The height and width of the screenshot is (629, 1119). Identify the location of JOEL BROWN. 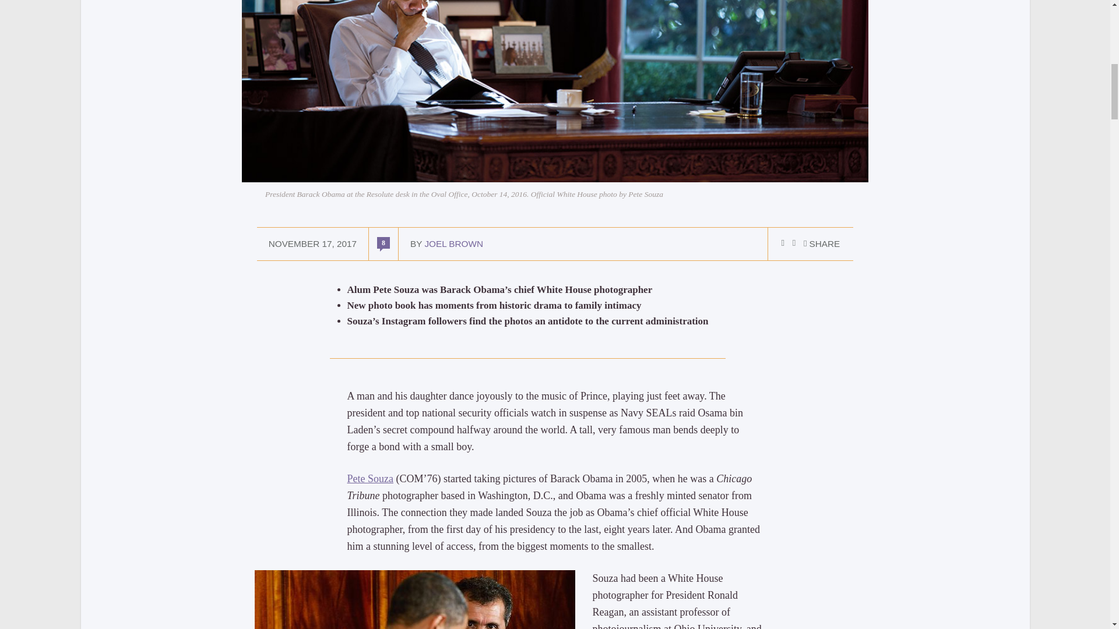
(453, 243).